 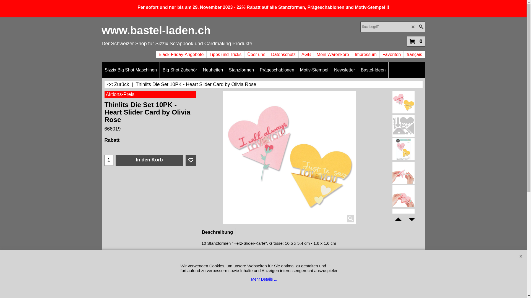 What do you see at coordinates (392, 52) in the screenshot?
I see `Favoriten` at bounding box center [392, 52].